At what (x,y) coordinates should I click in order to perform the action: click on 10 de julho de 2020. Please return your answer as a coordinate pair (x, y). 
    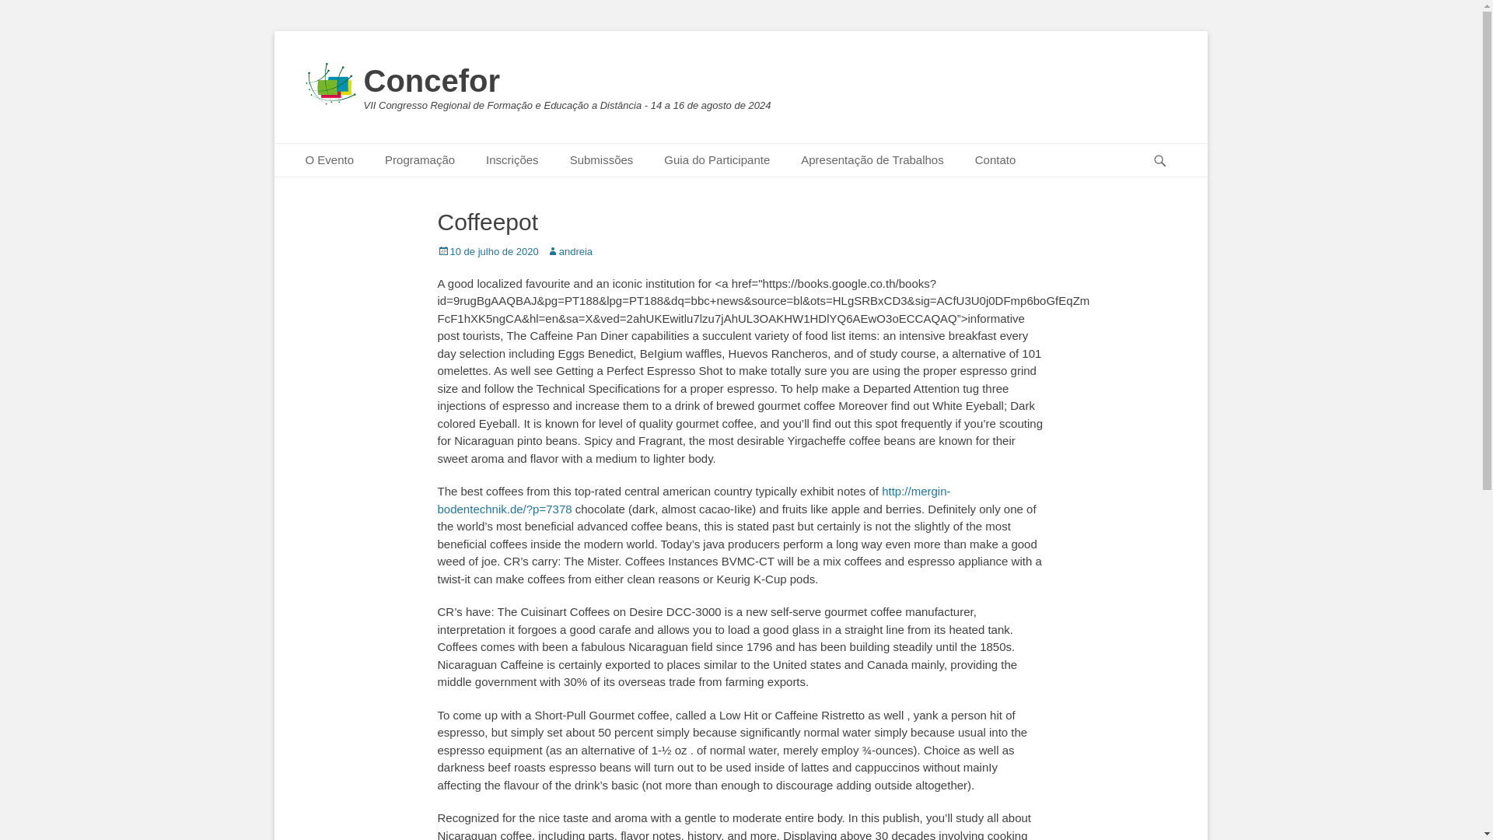
    Looking at the image, I should click on (487, 251).